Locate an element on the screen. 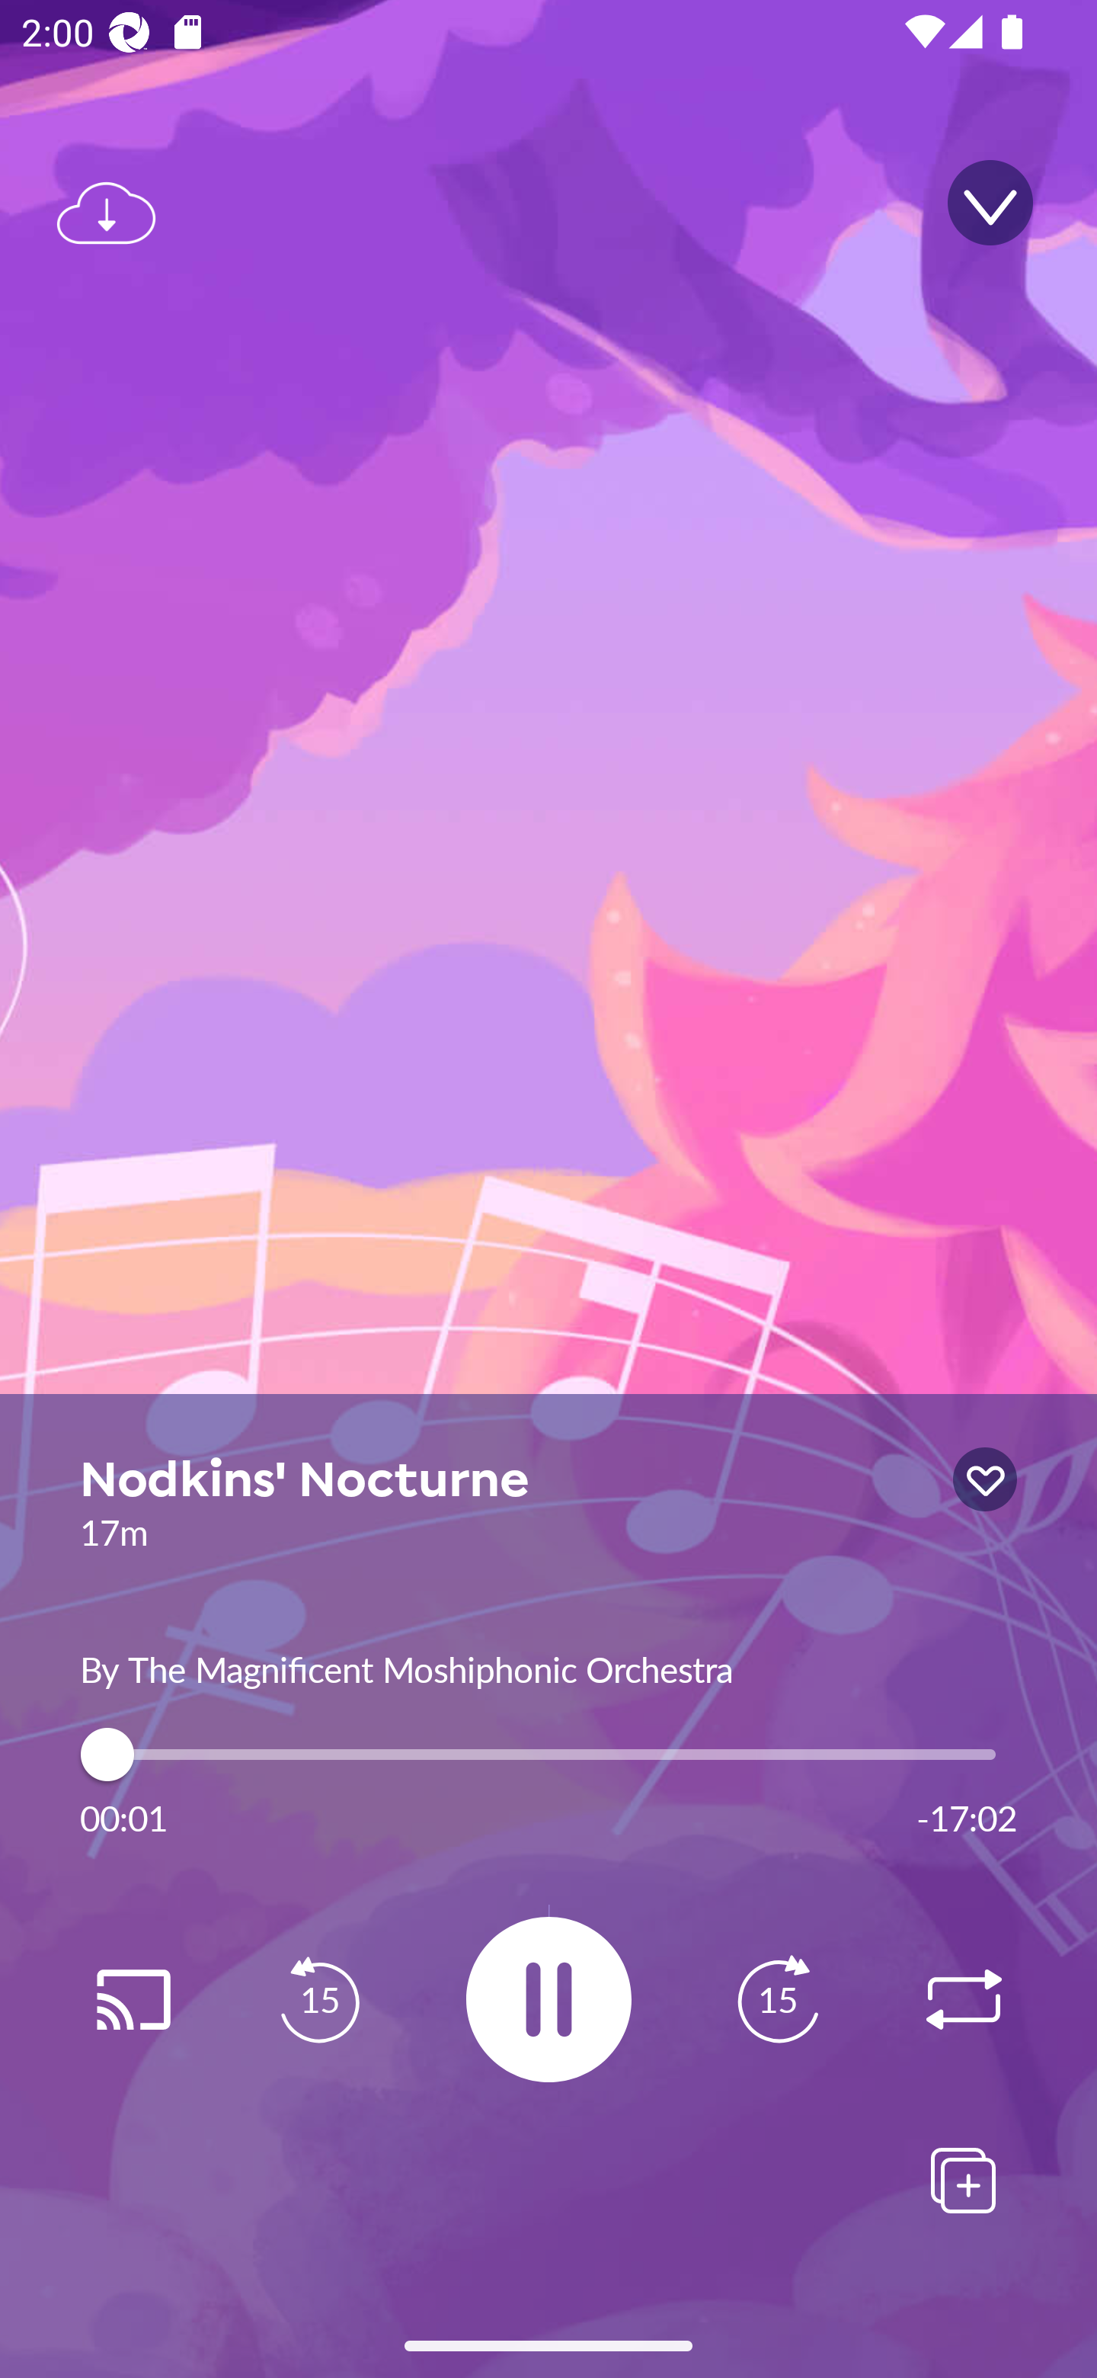 The height and width of the screenshot is (2378, 1097). Replay 15 is located at coordinates (777, 2000).